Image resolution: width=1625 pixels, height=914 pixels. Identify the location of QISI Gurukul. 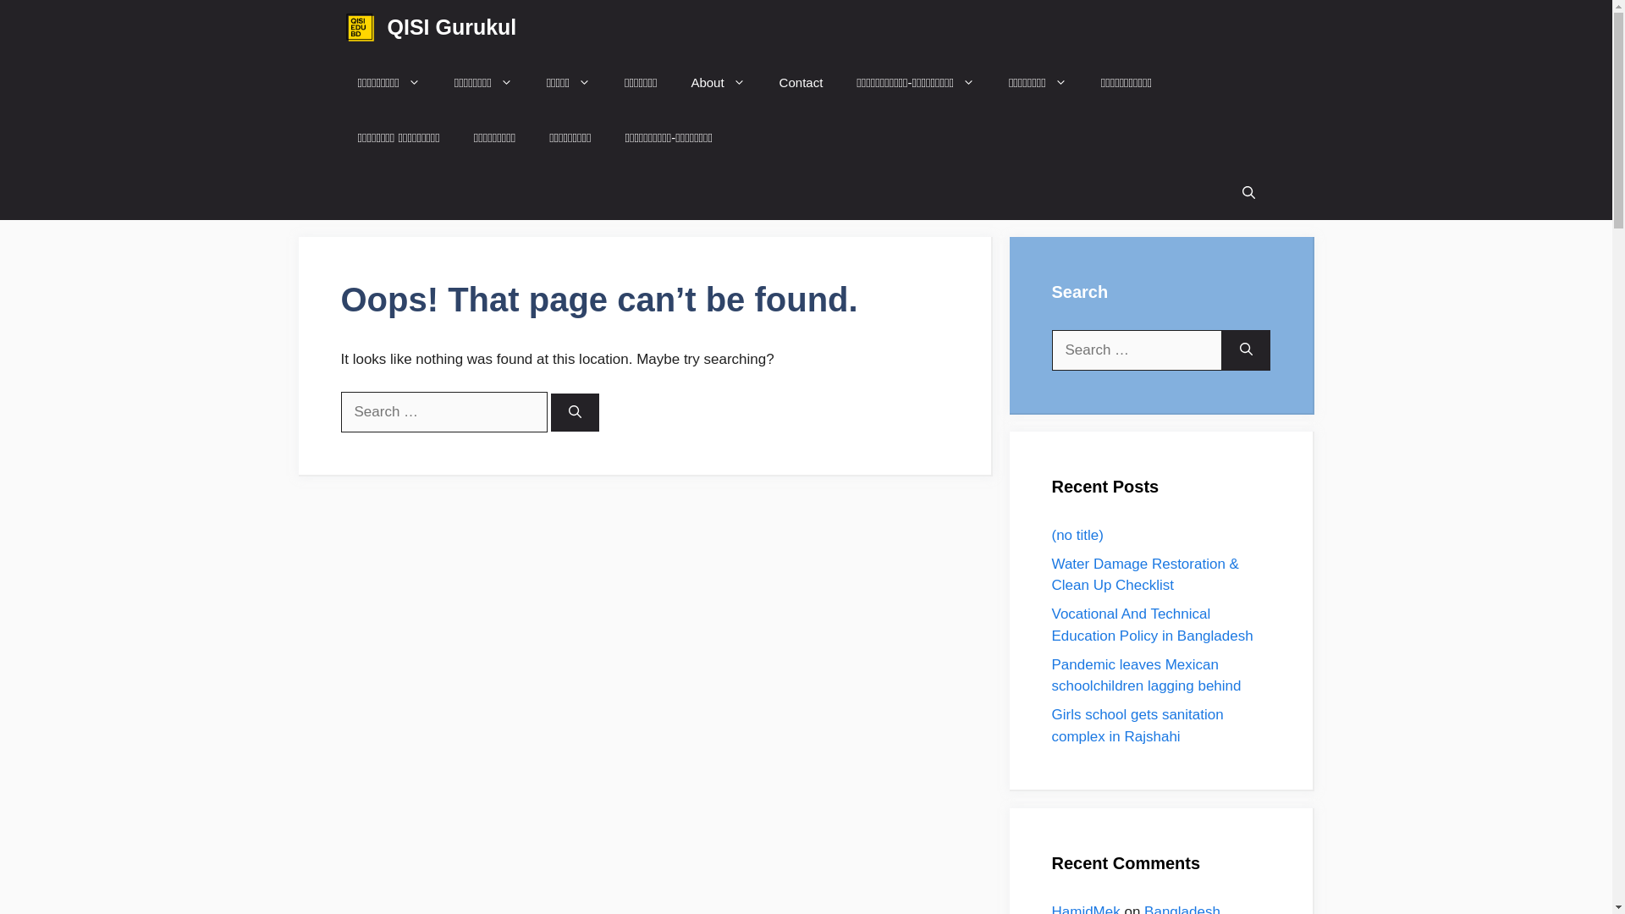
(359, 27).